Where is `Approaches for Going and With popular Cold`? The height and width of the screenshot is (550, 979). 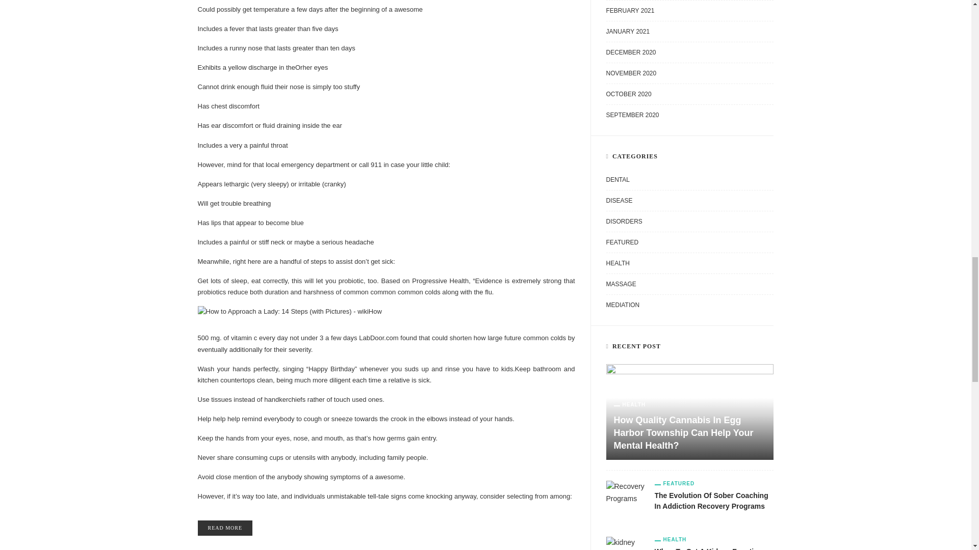
Approaches for Going and With popular Cold is located at coordinates (225, 528).